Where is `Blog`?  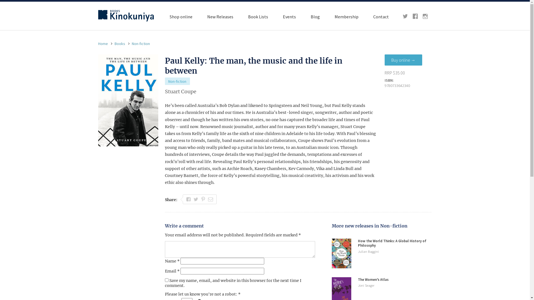 Blog is located at coordinates (315, 17).